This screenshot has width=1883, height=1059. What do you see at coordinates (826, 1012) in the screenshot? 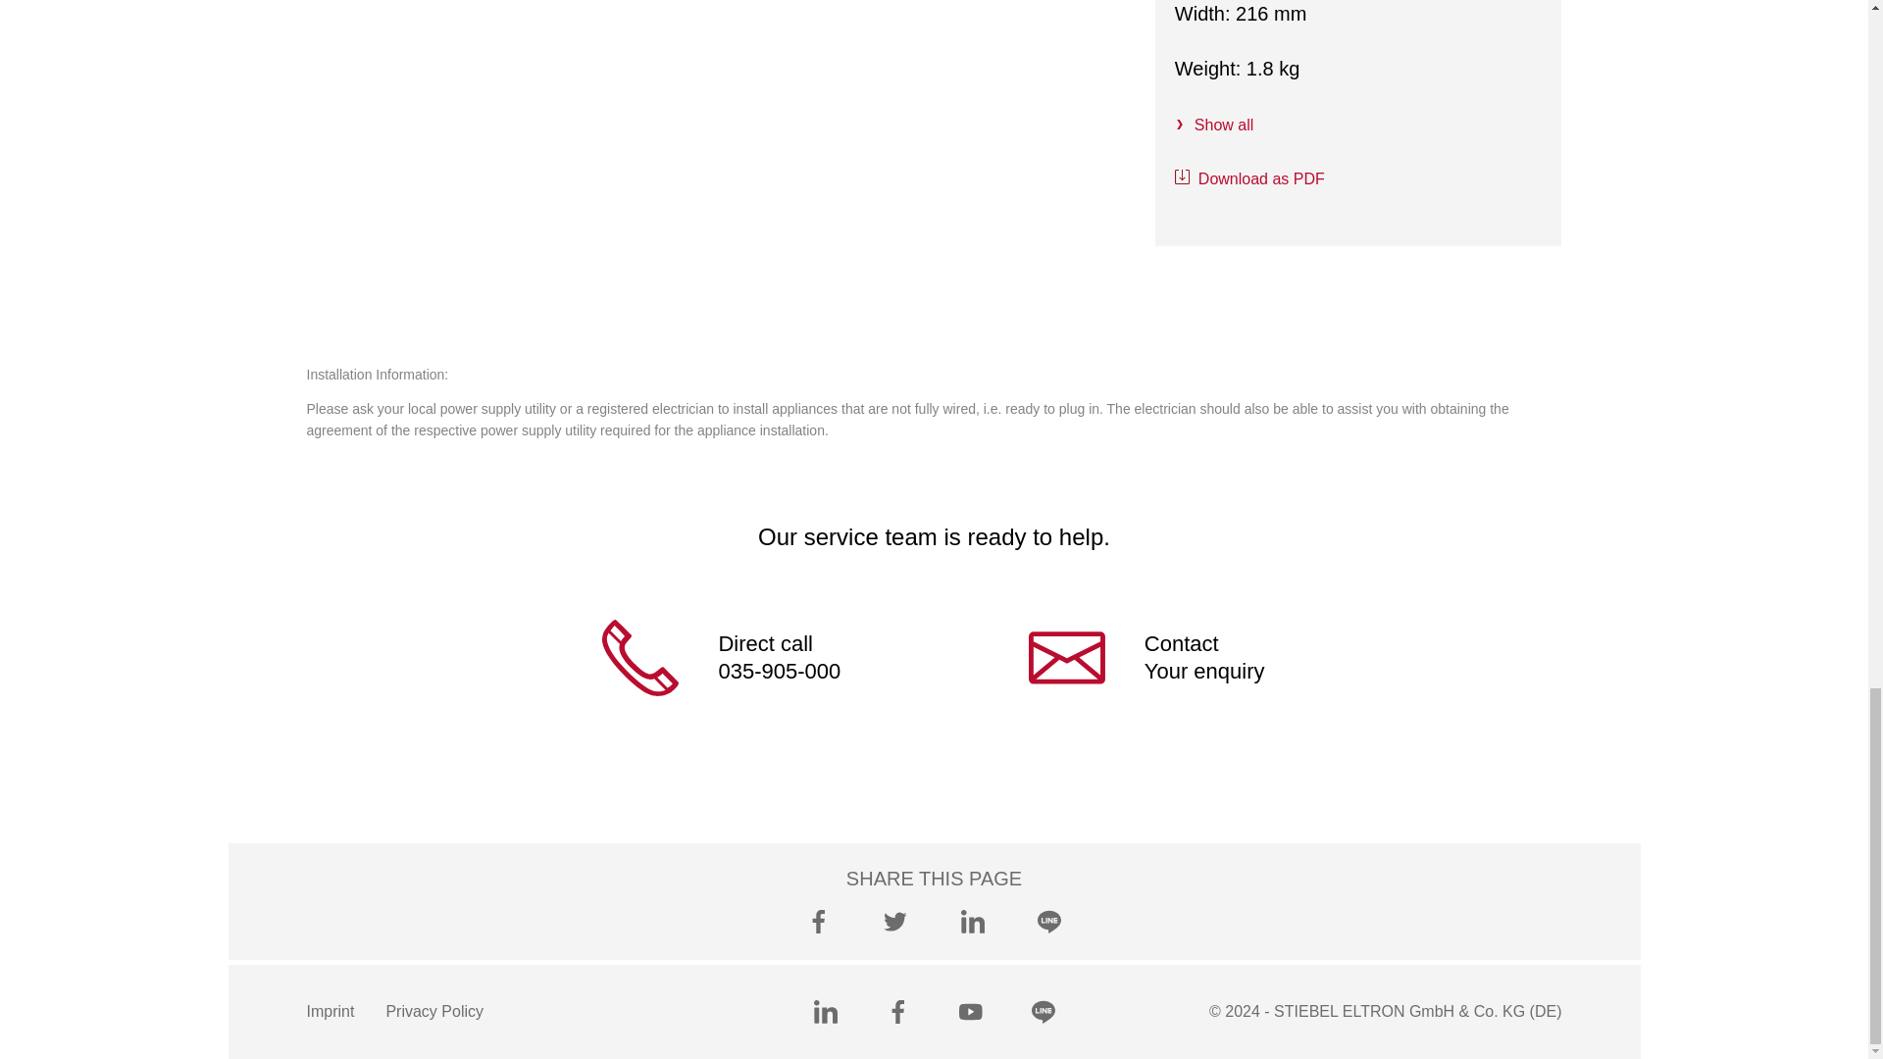
I see `LinkedIn` at bounding box center [826, 1012].